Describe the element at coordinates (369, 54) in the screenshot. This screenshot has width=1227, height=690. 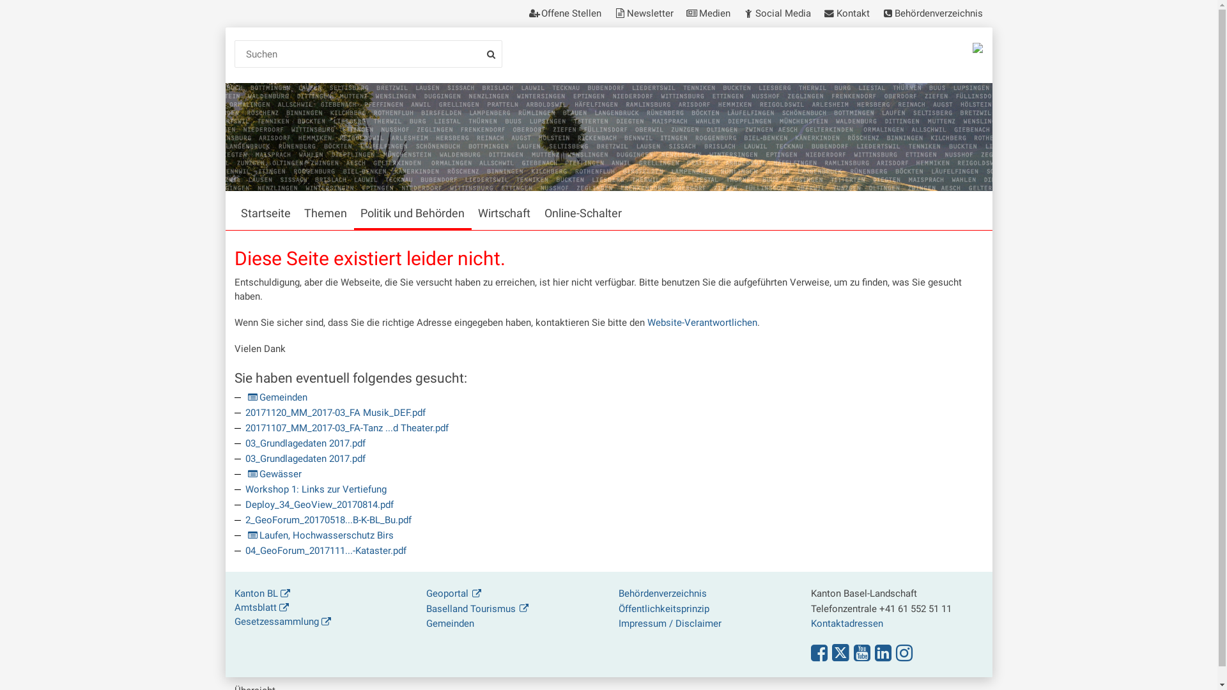
I see `Suchen` at that location.